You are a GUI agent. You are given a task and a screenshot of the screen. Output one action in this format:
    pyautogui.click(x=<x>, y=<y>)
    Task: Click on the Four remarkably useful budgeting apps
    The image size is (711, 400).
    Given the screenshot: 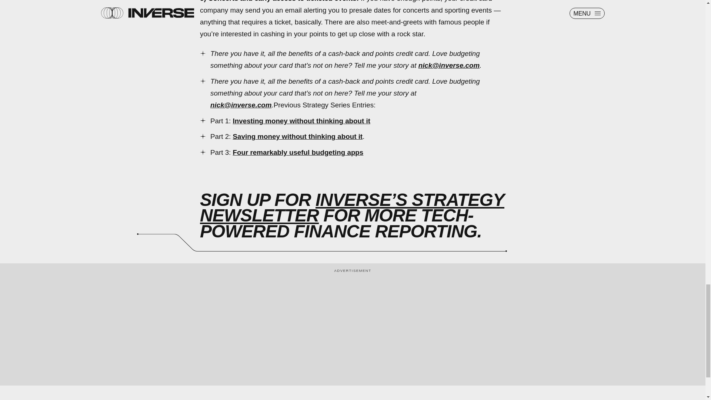 What is the action you would take?
    pyautogui.click(x=298, y=152)
    